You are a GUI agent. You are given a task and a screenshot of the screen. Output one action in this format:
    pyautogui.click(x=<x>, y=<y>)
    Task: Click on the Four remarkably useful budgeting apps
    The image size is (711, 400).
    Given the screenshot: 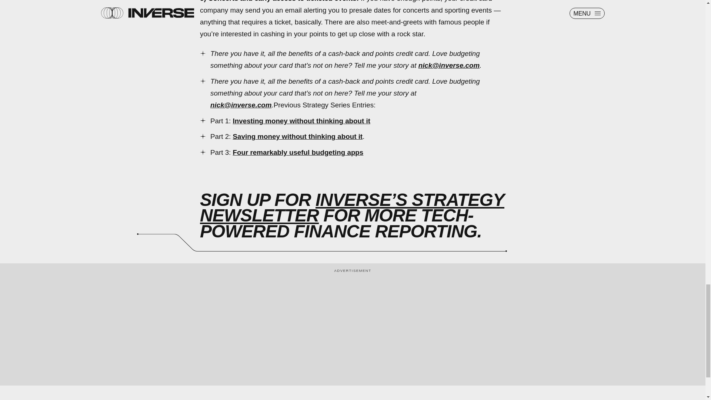 What is the action you would take?
    pyautogui.click(x=298, y=152)
    